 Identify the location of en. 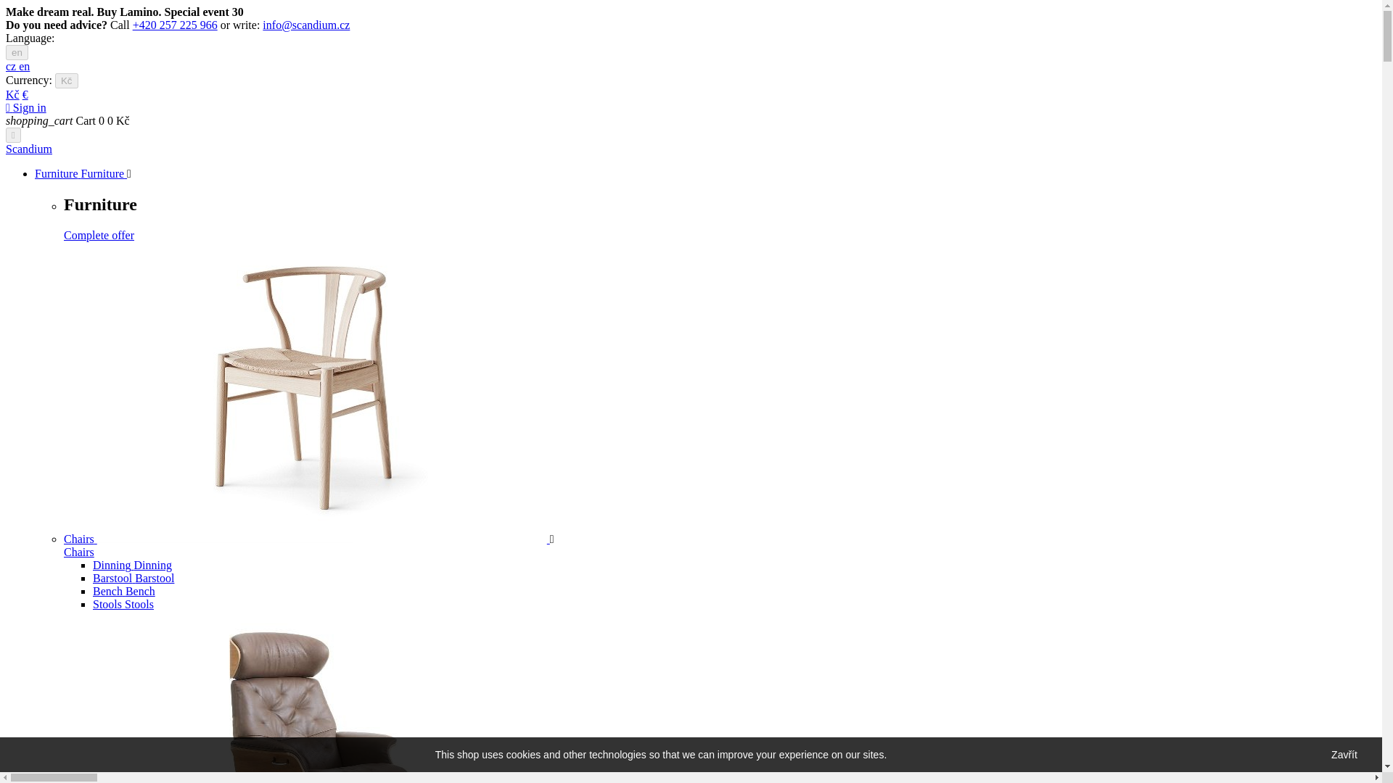
(24, 67).